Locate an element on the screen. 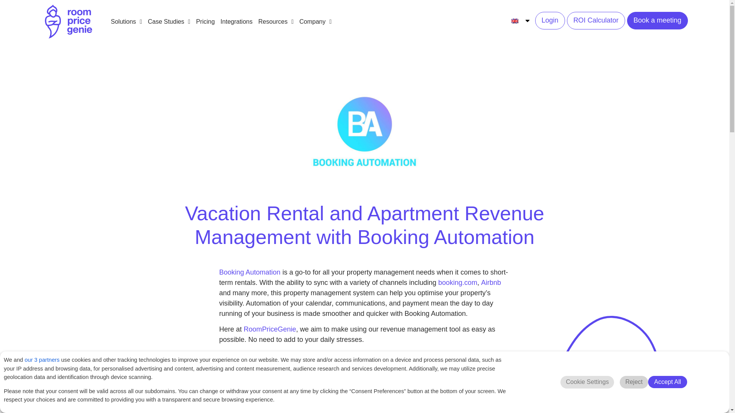  Company is located at coordinates (312, 21).